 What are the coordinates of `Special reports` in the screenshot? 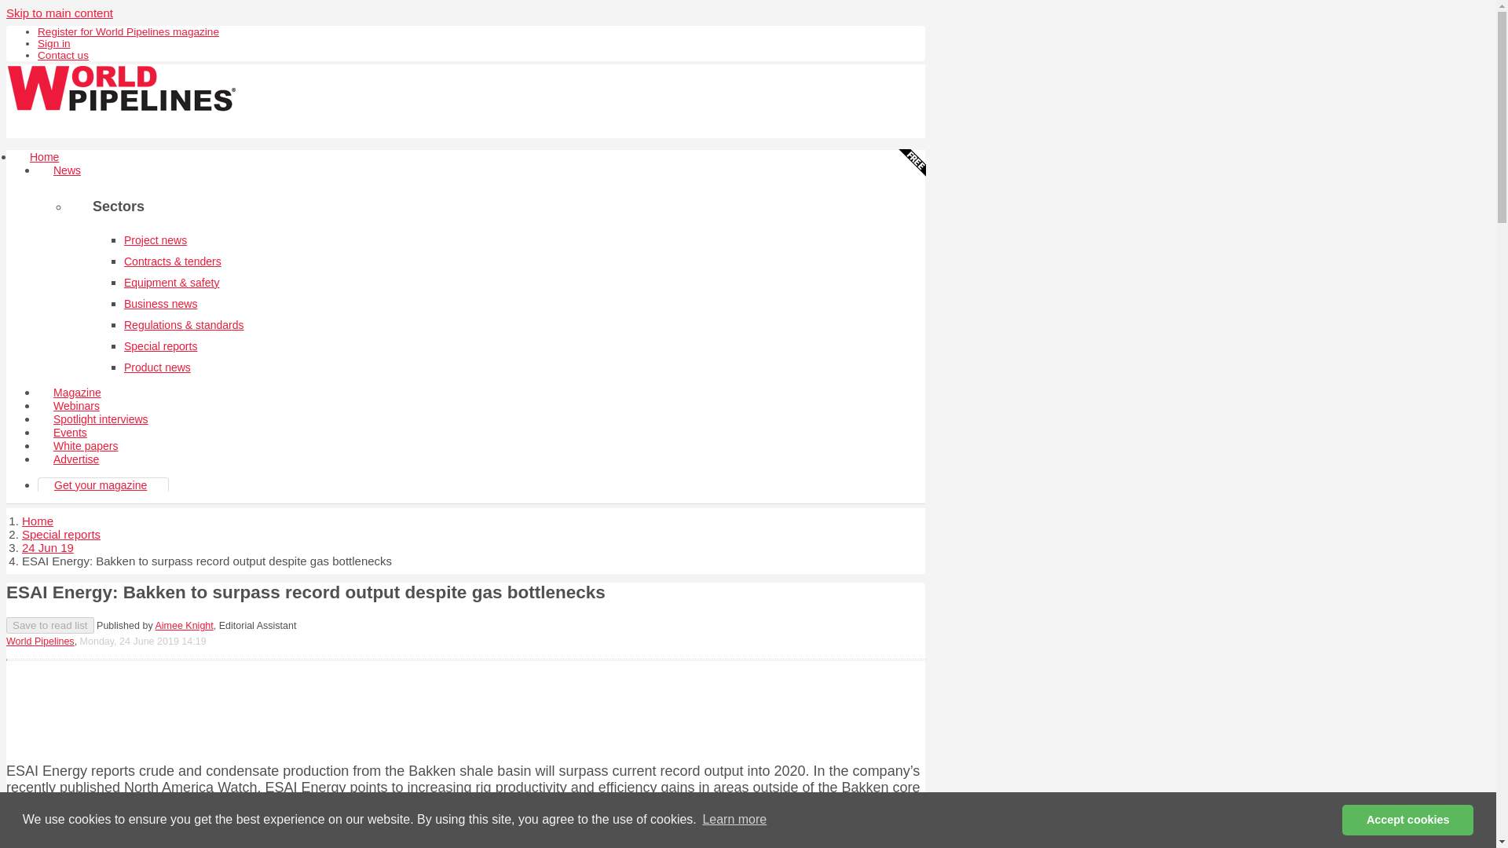 It's located at (160, 346).